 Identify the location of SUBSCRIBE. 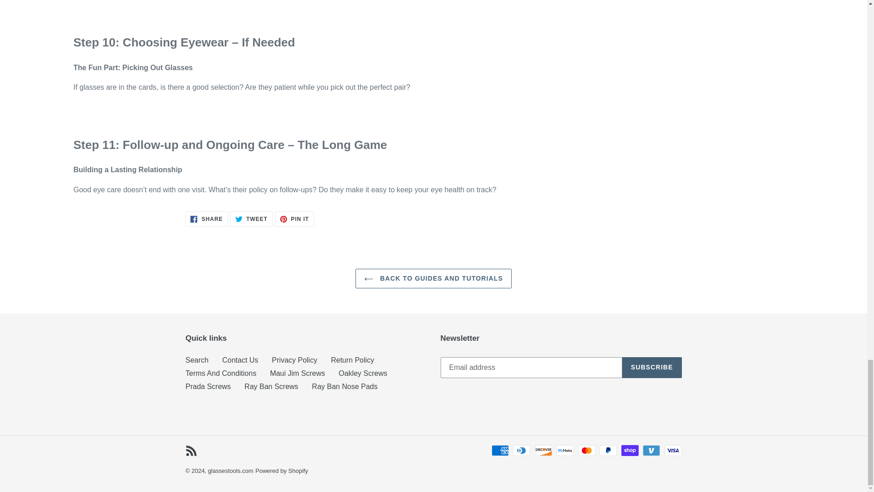
(652, 368).